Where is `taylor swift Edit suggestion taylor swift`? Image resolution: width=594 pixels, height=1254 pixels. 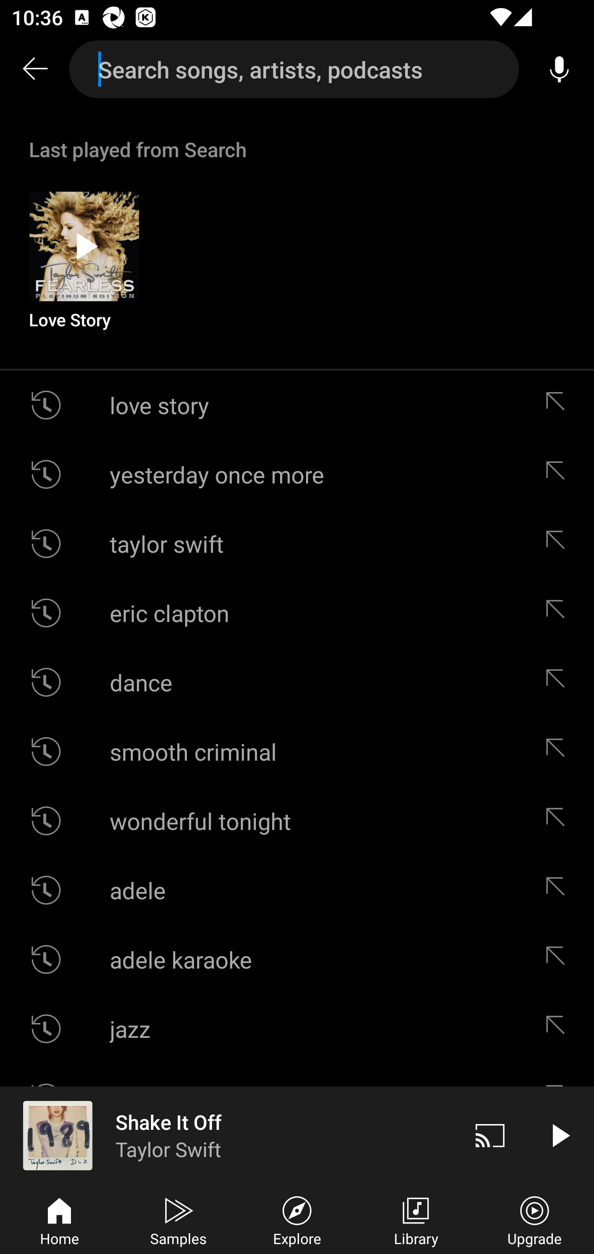
taylor swift Edit suggestion taylor swift is located at coordinates (297, 544).